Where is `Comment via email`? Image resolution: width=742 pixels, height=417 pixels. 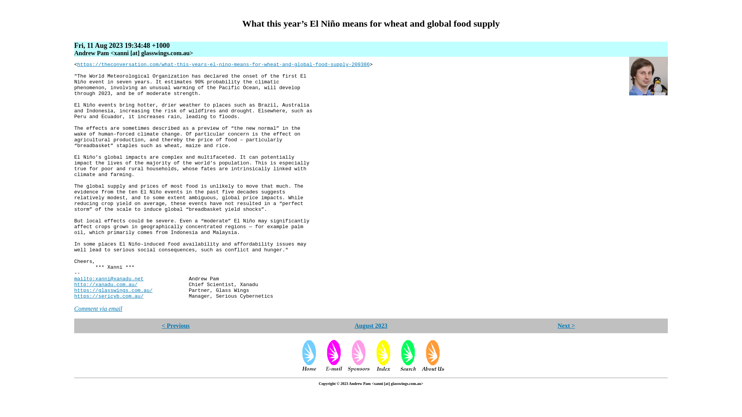 Comment via email is located at coordinates (98, 308).